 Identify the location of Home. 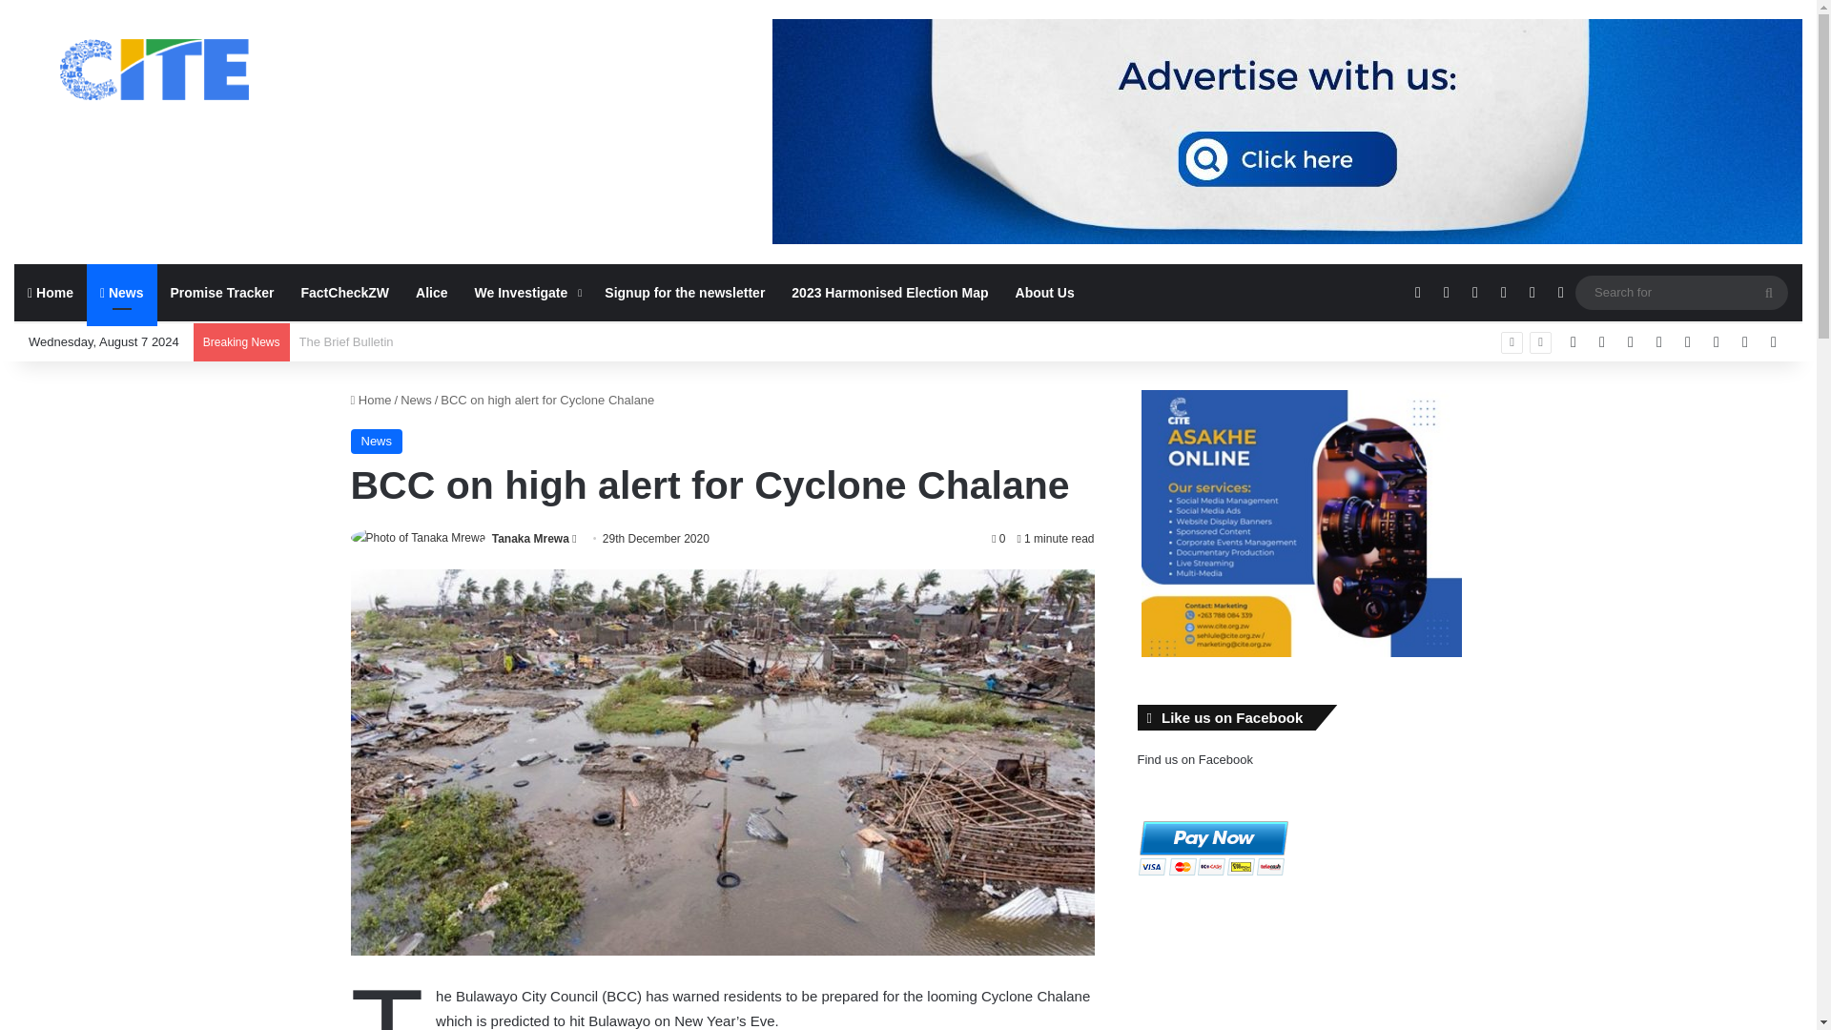
(50, 292).